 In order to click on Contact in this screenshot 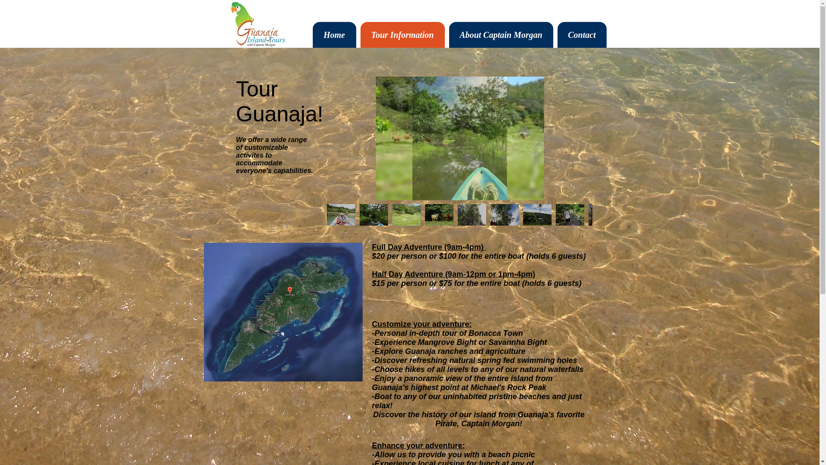, I will do `click(582, 34)`.